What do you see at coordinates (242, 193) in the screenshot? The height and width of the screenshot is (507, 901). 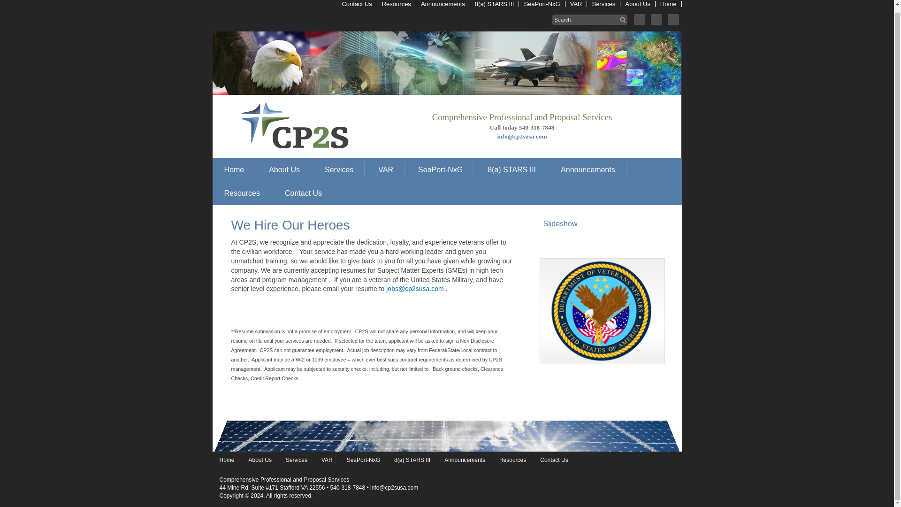 I see `Resources` at bounding box center [242, 193].